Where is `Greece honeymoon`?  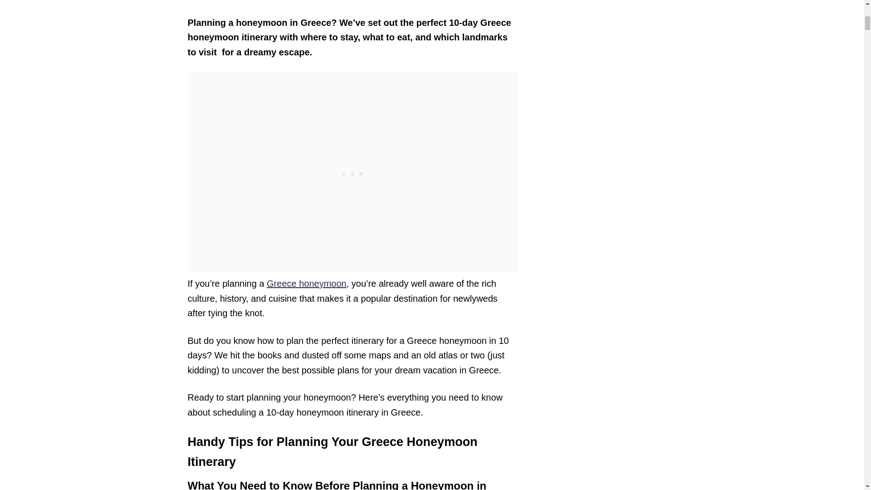
Greece honeymoon is located at coordinates (307, 284).